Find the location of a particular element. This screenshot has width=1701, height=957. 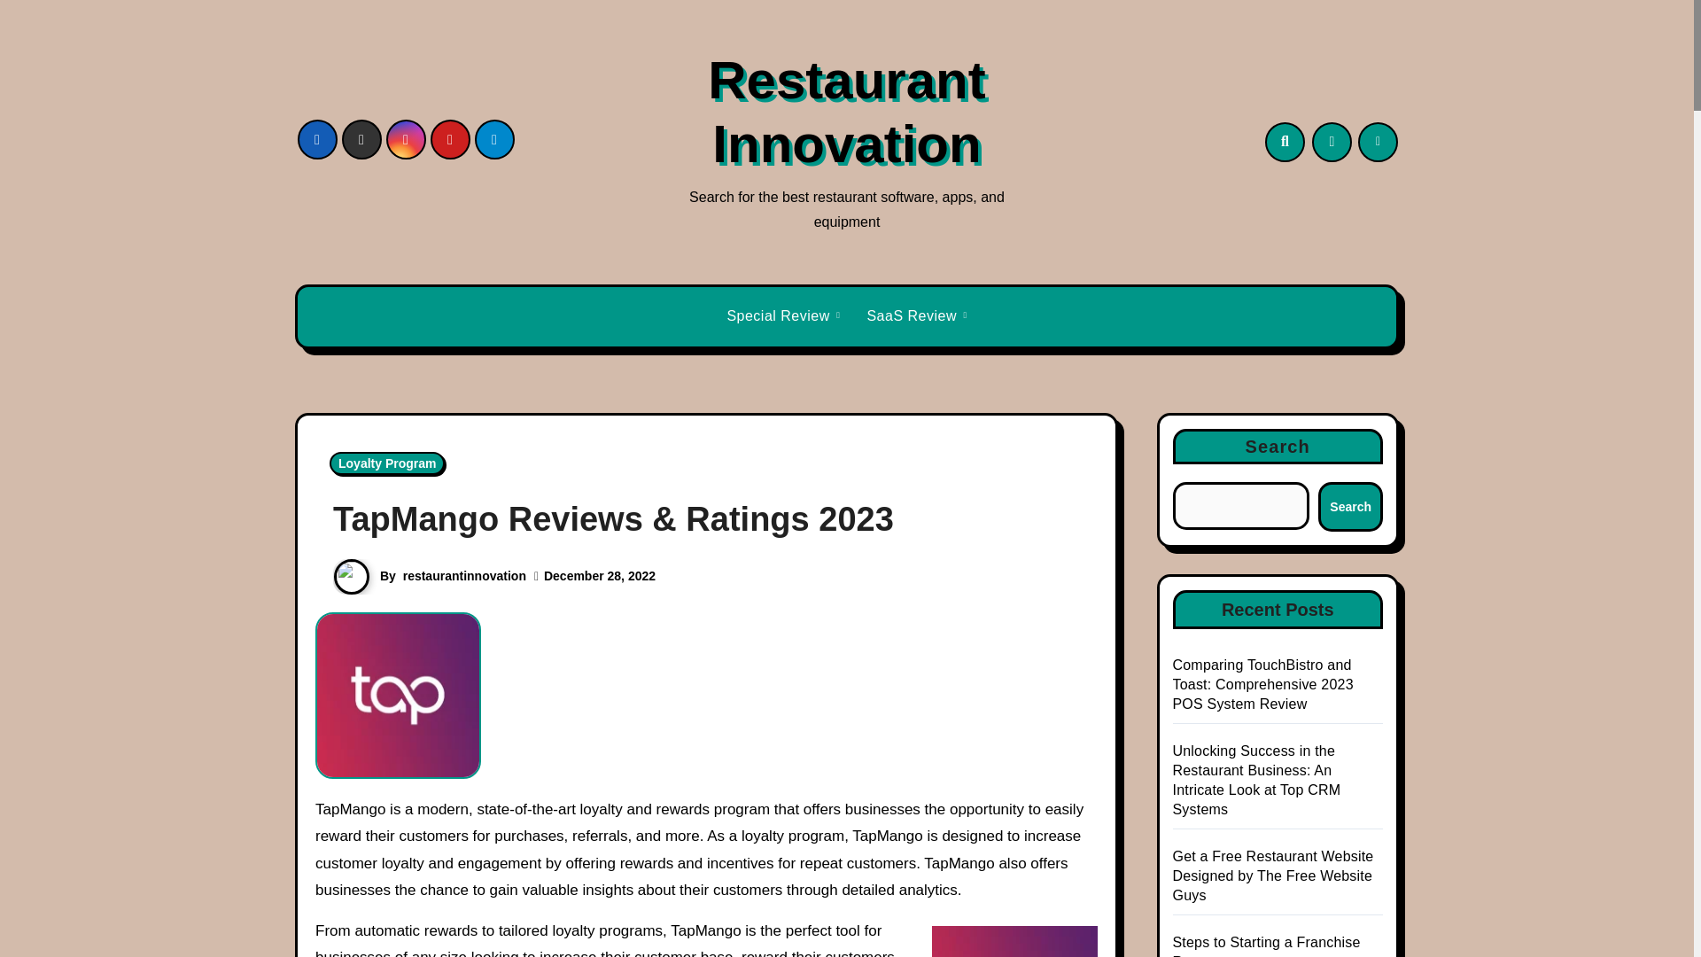

December 28, 2022 is located at coordinates (599, 575).